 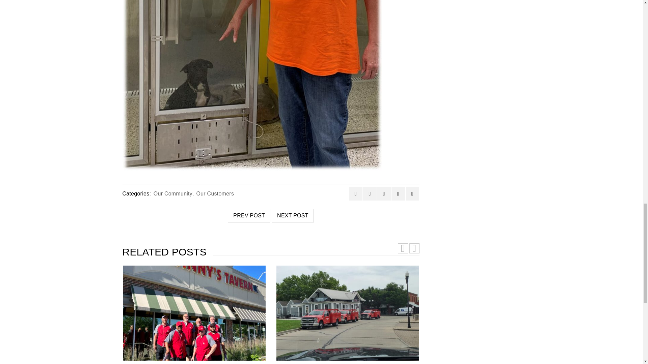 What do you see at coordinates (249, 215) in the screenshot?
I see `PREV POST` at bounding box center [249, 215].